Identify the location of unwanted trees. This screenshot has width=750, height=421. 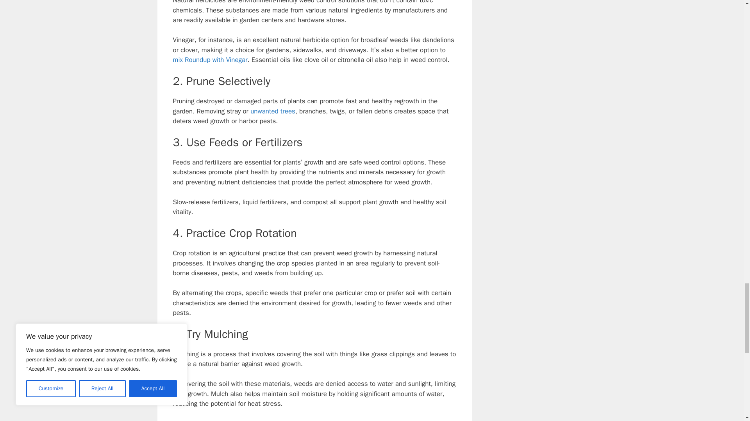
(273, 111).